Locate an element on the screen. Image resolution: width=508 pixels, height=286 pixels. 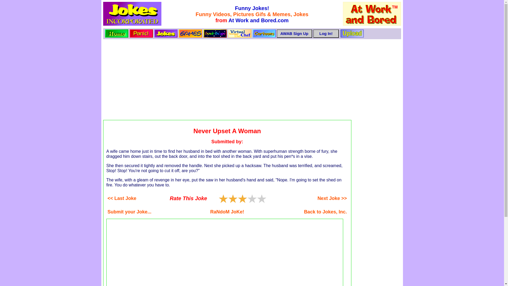
At Work and Bored.com is located at coordinates (258, 20).